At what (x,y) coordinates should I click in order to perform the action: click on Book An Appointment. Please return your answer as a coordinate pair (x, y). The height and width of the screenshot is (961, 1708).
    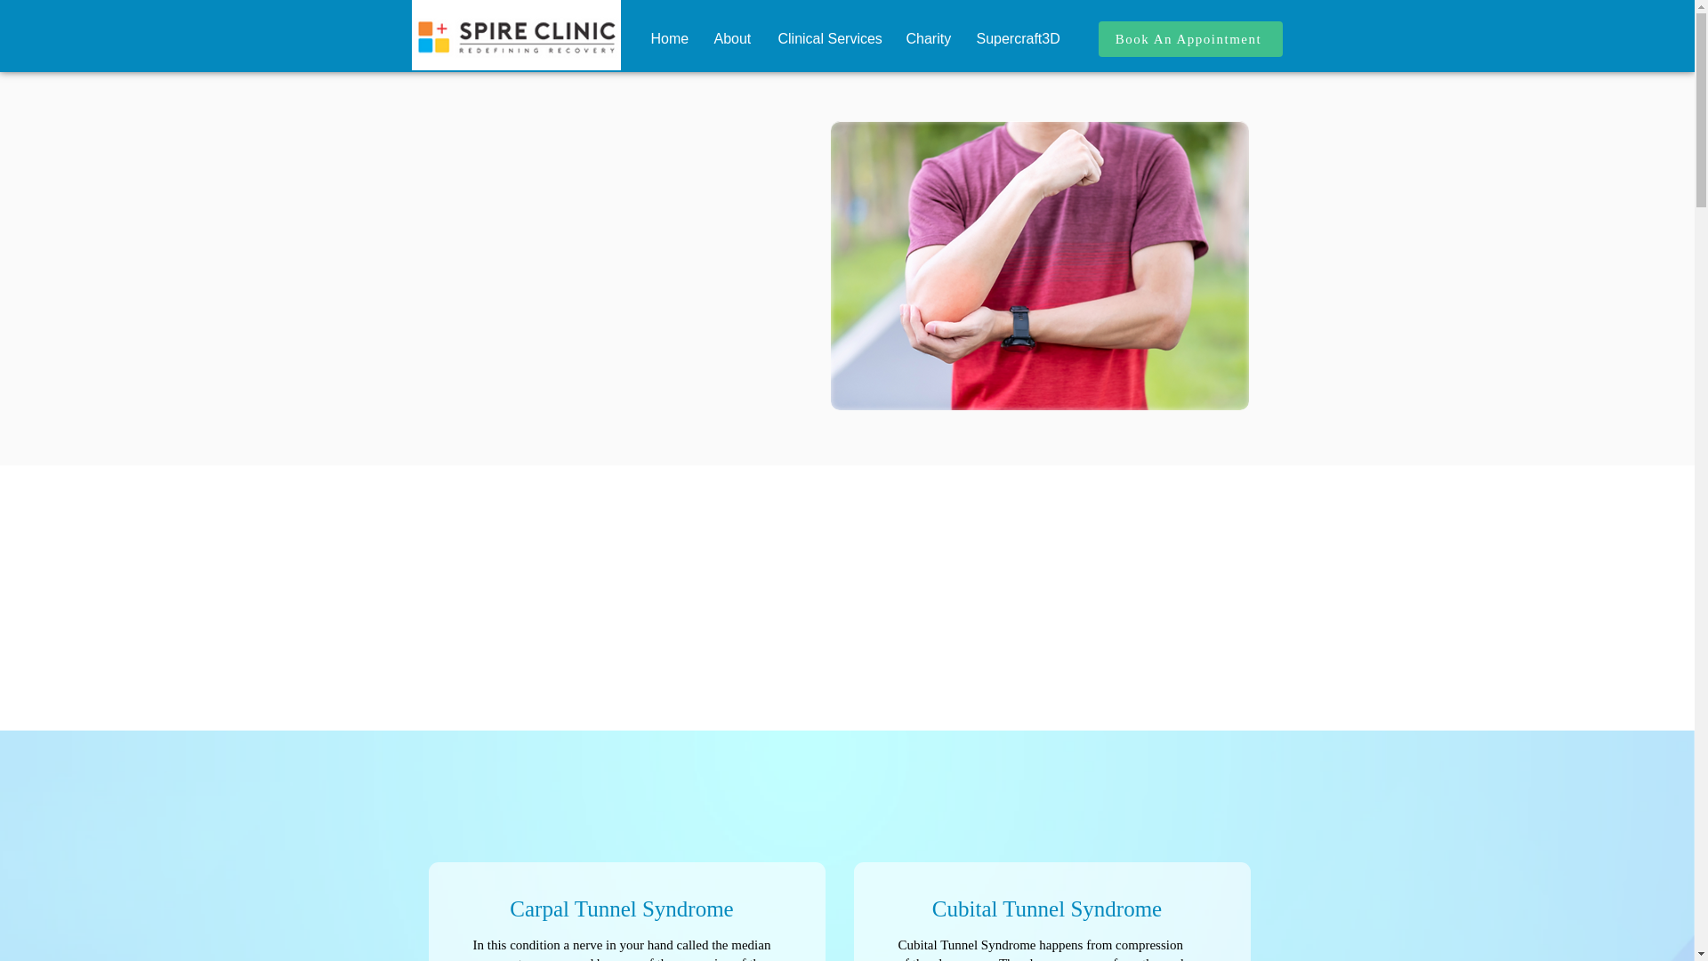
    Looking at the image, I should click on (1190, 38).